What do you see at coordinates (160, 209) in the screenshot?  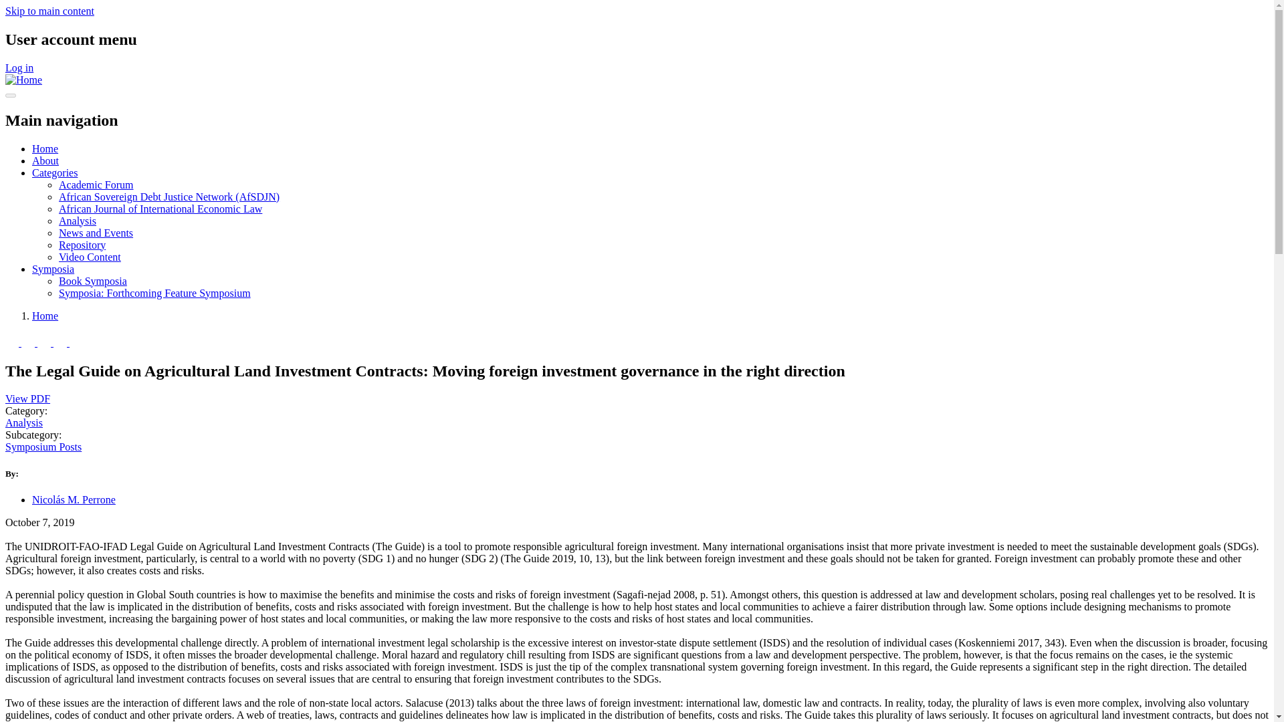 I see `African Journal of International Economic Law` at bounding box center [160, 209].